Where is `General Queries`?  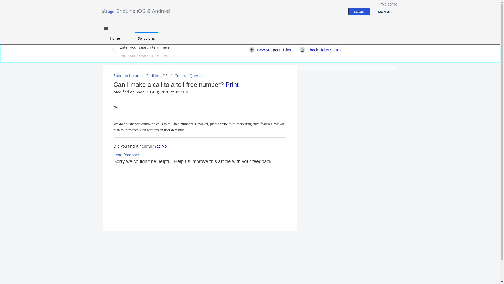 General Queries is located at coordinates (187, 76).